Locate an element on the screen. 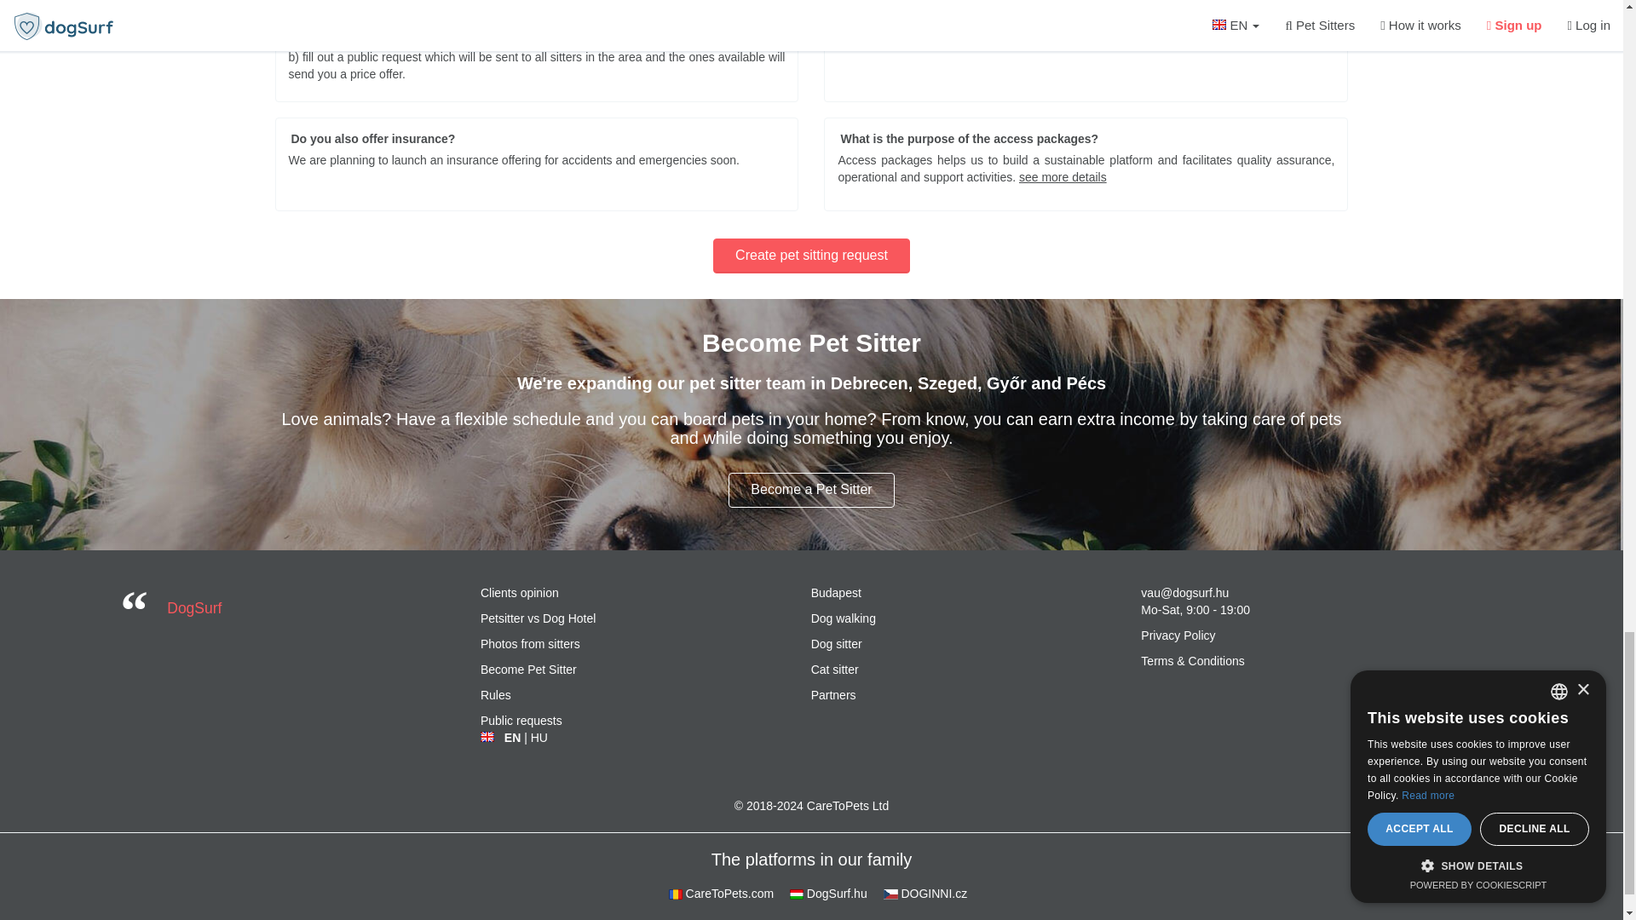 This screenshot has width=1636, height=920. DogSurf is located at coordinates (193, 608).